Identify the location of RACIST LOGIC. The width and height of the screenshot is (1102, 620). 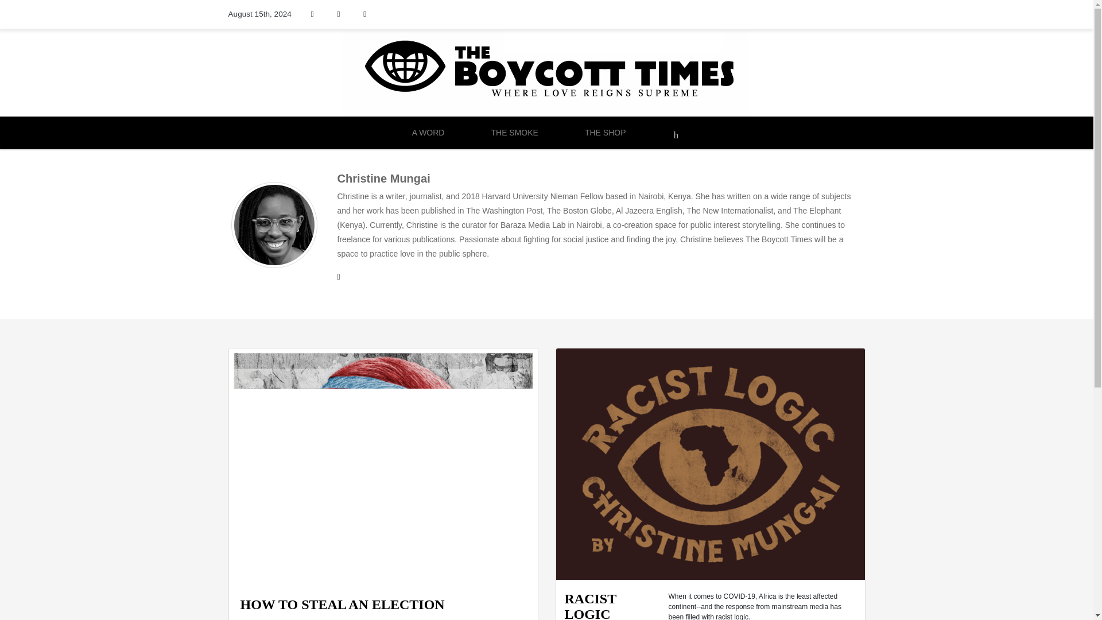
(612, 606).